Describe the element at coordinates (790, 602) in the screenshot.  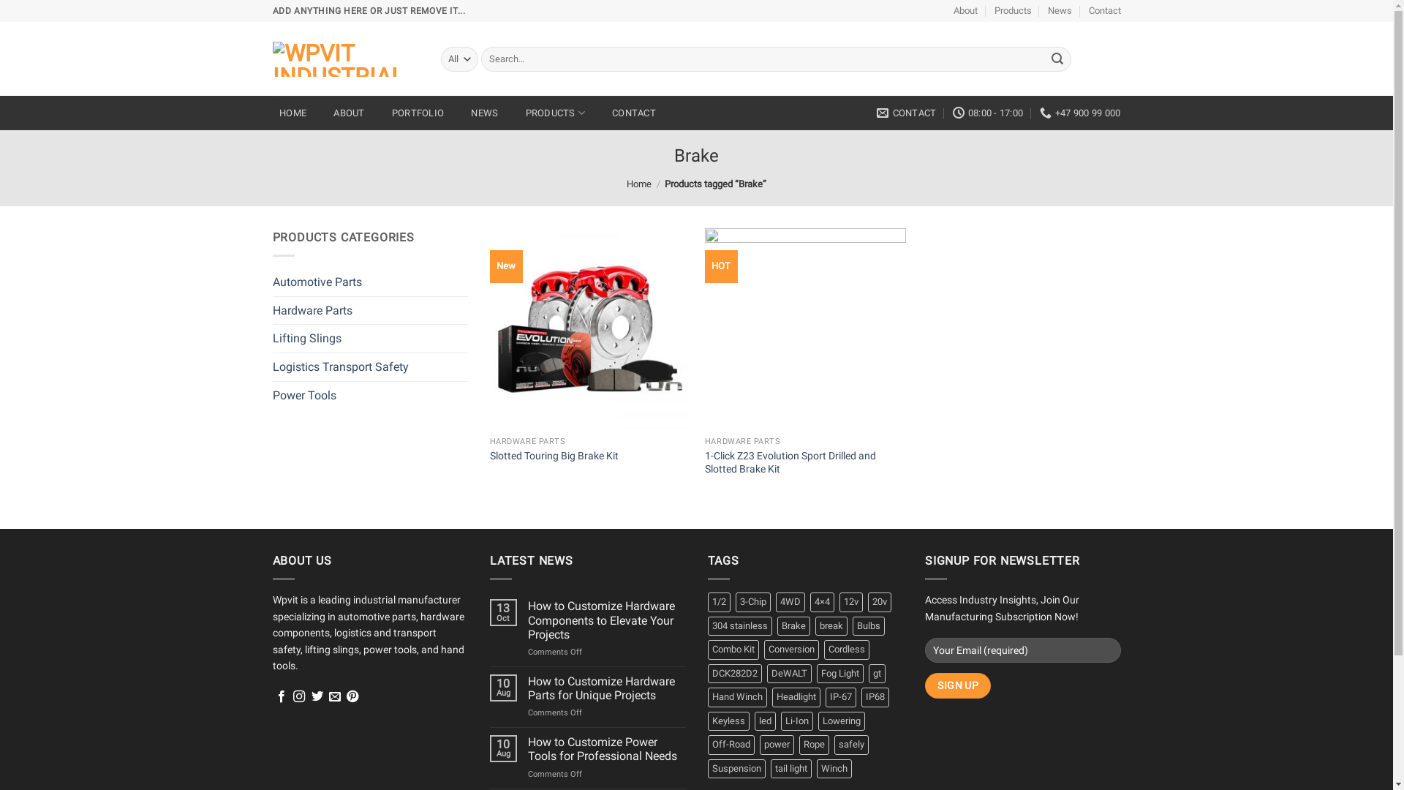
I see `4WD` at that location.